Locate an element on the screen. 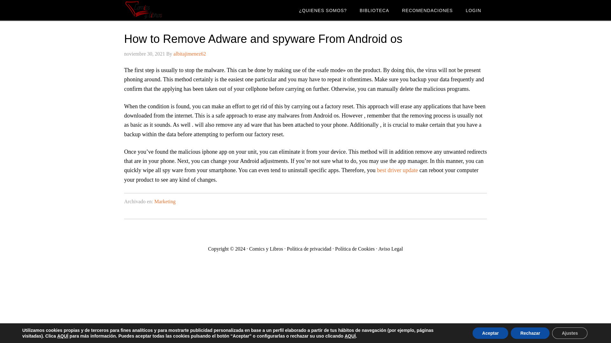 The height and width of the screenshot is (343, 611). Marketing is located at coordinates (165, 201).